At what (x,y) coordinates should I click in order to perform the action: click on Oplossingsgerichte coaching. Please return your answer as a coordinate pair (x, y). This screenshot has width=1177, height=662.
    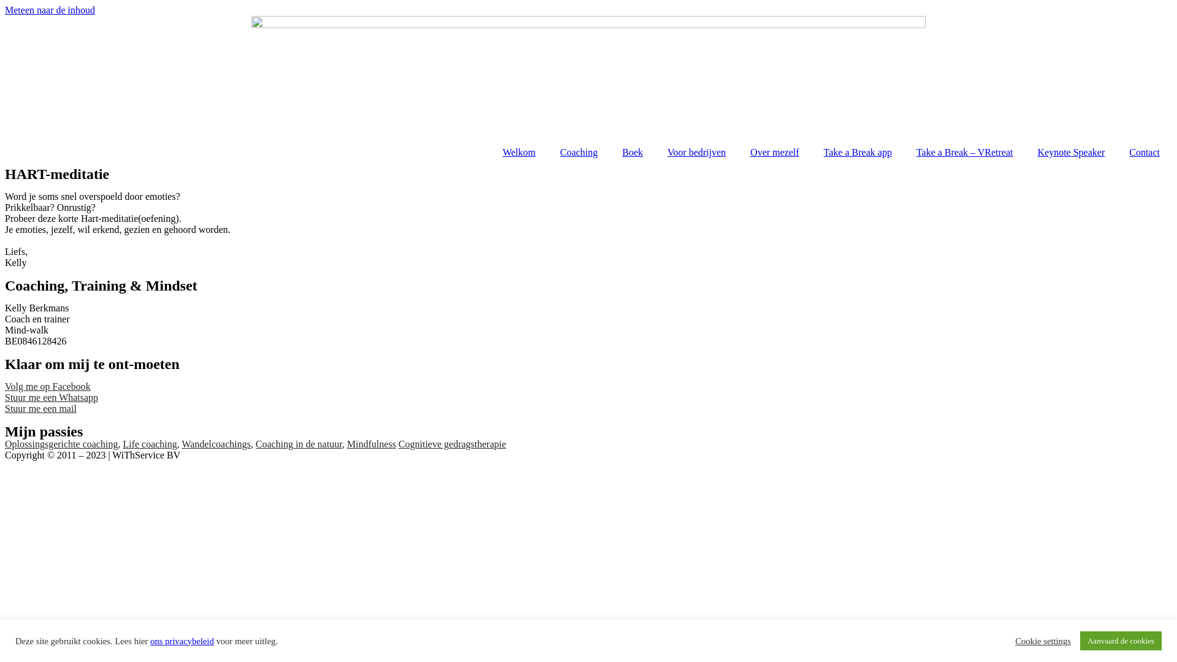
    Looking at the image, I should click on (61, 444).